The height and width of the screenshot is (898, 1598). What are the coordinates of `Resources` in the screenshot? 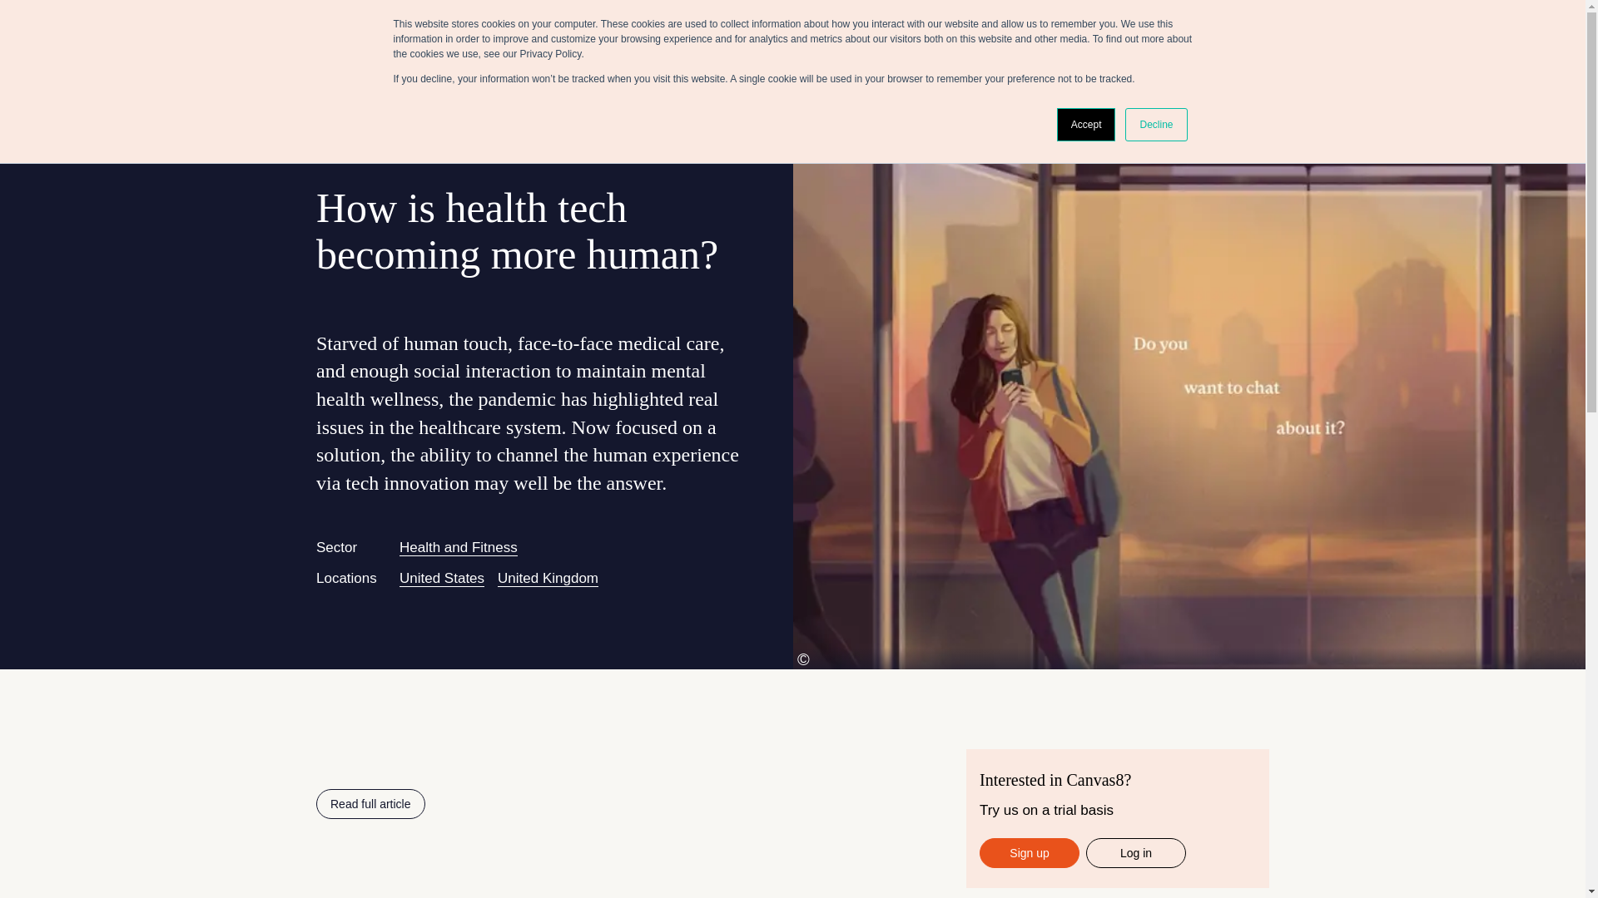 It's located at (1263, 28).